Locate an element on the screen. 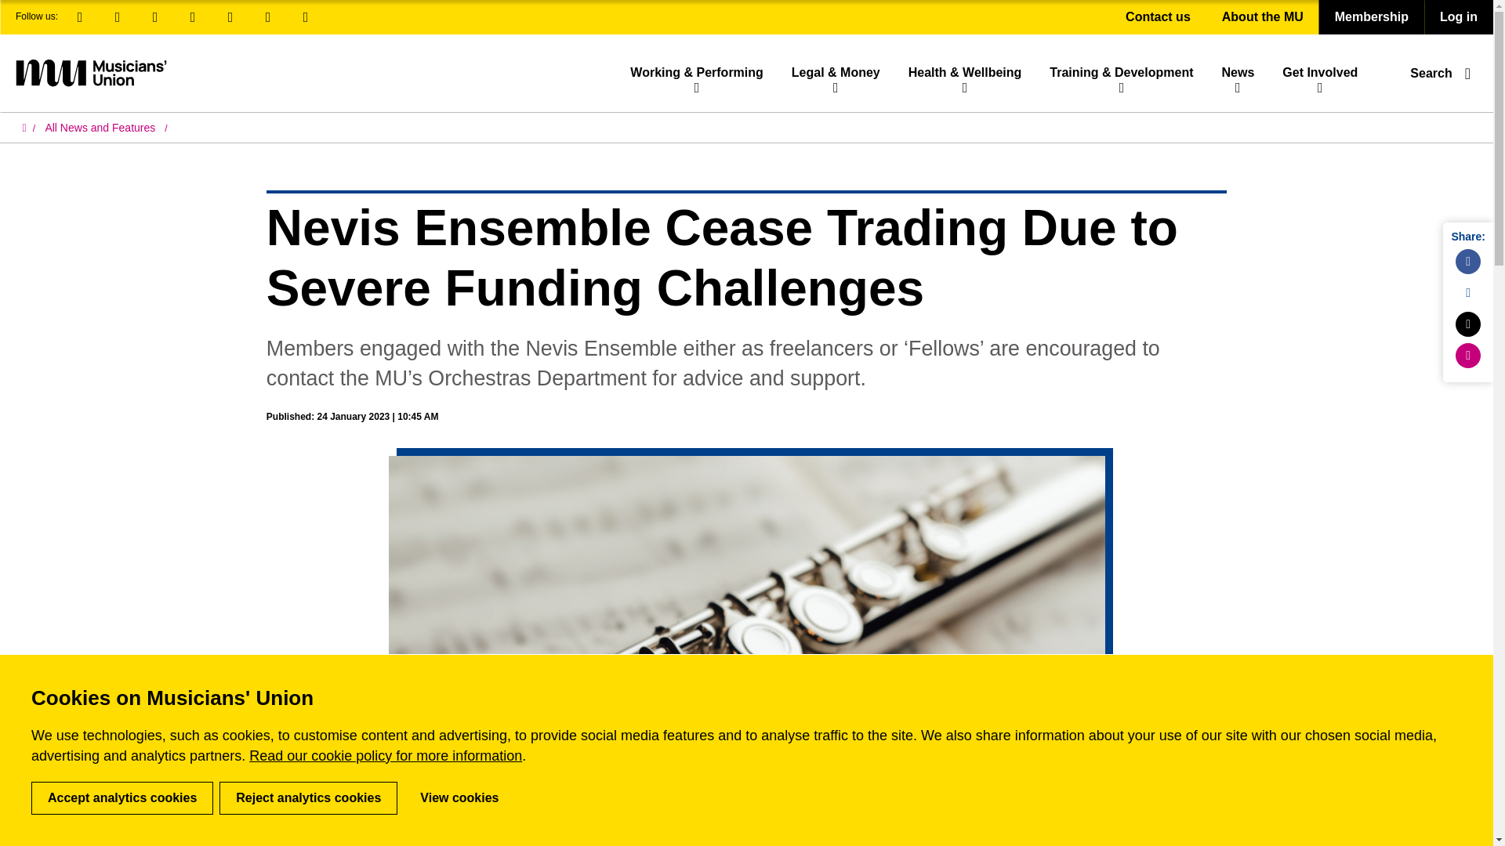  Get Involved is located at coordinates (1320, 72).